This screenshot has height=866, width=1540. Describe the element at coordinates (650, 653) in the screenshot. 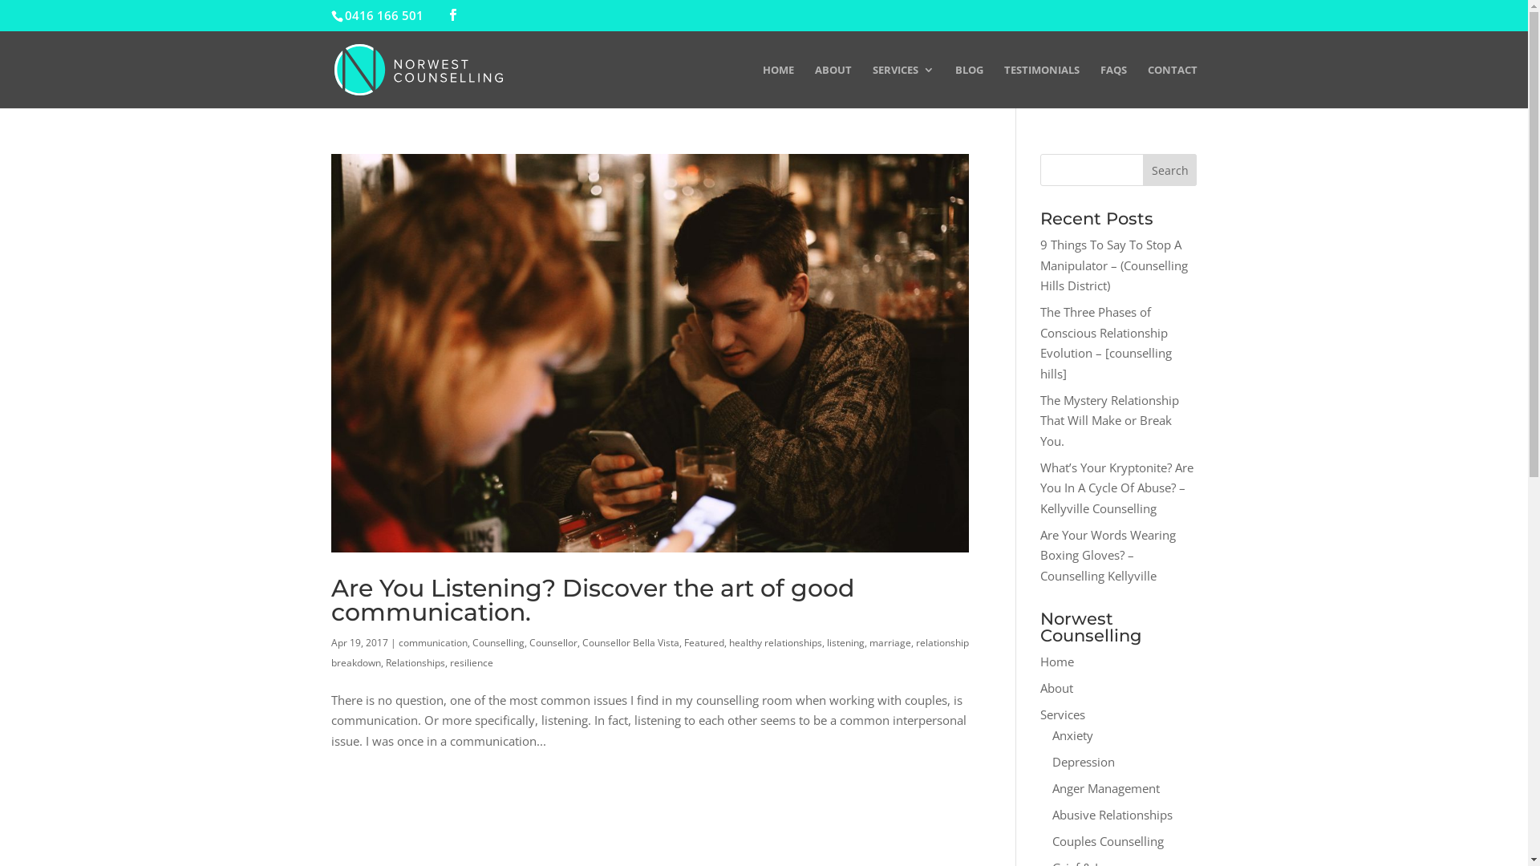

I see `relationship breakdown` at that location.